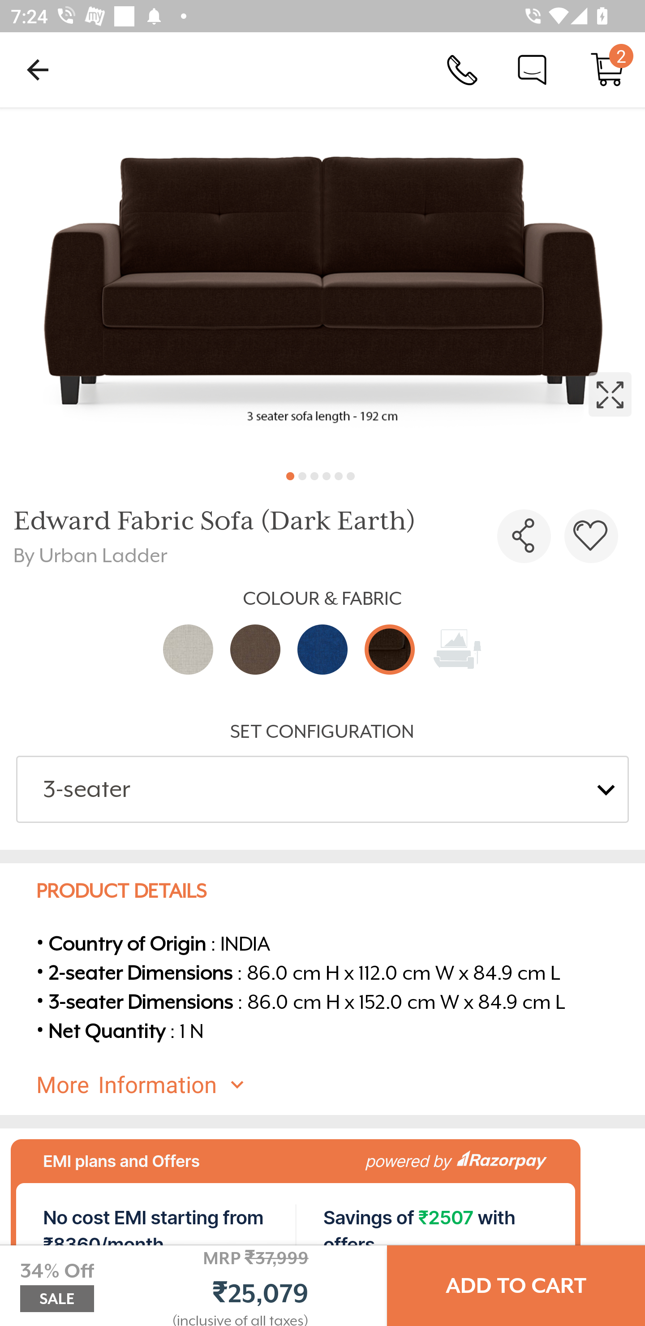  Describe the element at coordinates (322, 283) in the screenshot. I see `` at that location.